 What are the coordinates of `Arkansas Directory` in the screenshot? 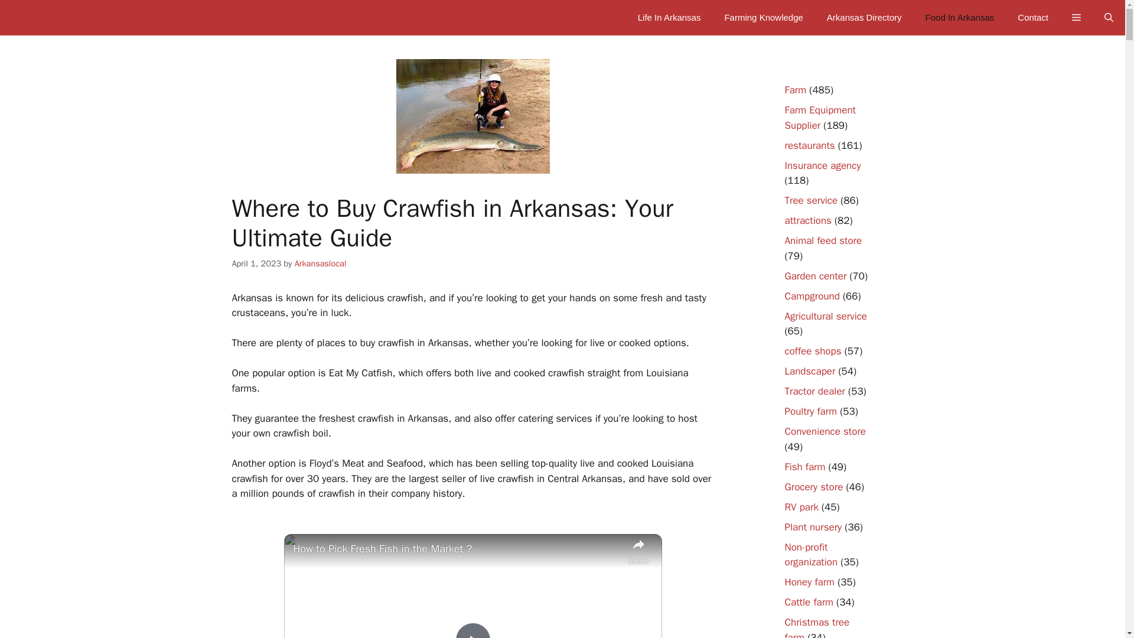 It's located at (865, 18).